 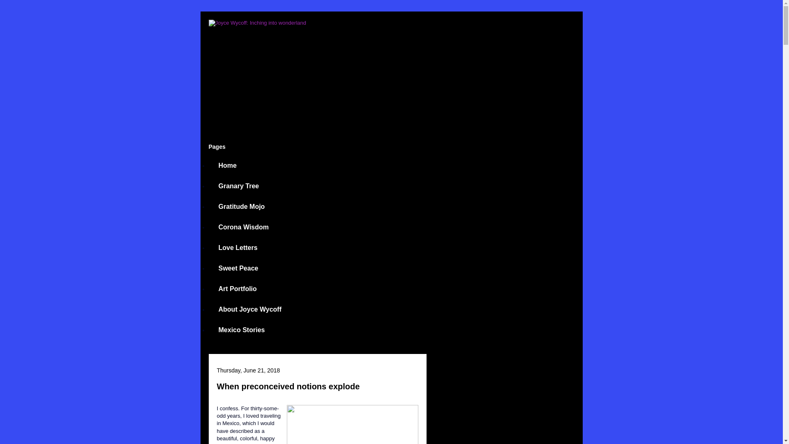 What do you see at coordinates (242, 330) in the screenshot?
I see `Mexico Stories` at bounding box center [242, 330].